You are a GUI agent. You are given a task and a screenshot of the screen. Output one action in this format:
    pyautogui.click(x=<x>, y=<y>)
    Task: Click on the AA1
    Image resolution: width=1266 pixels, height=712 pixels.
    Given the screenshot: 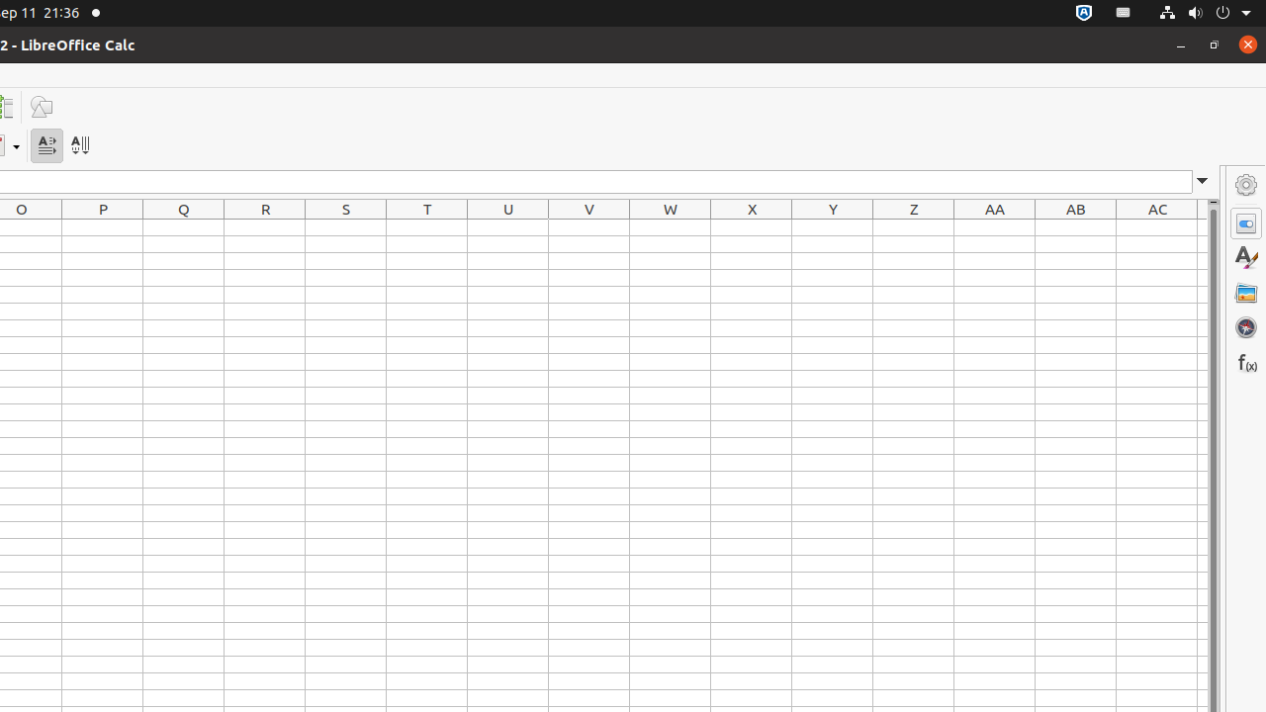 What is the action you would take?
    pyautogui.click(x=995, y=227)
    